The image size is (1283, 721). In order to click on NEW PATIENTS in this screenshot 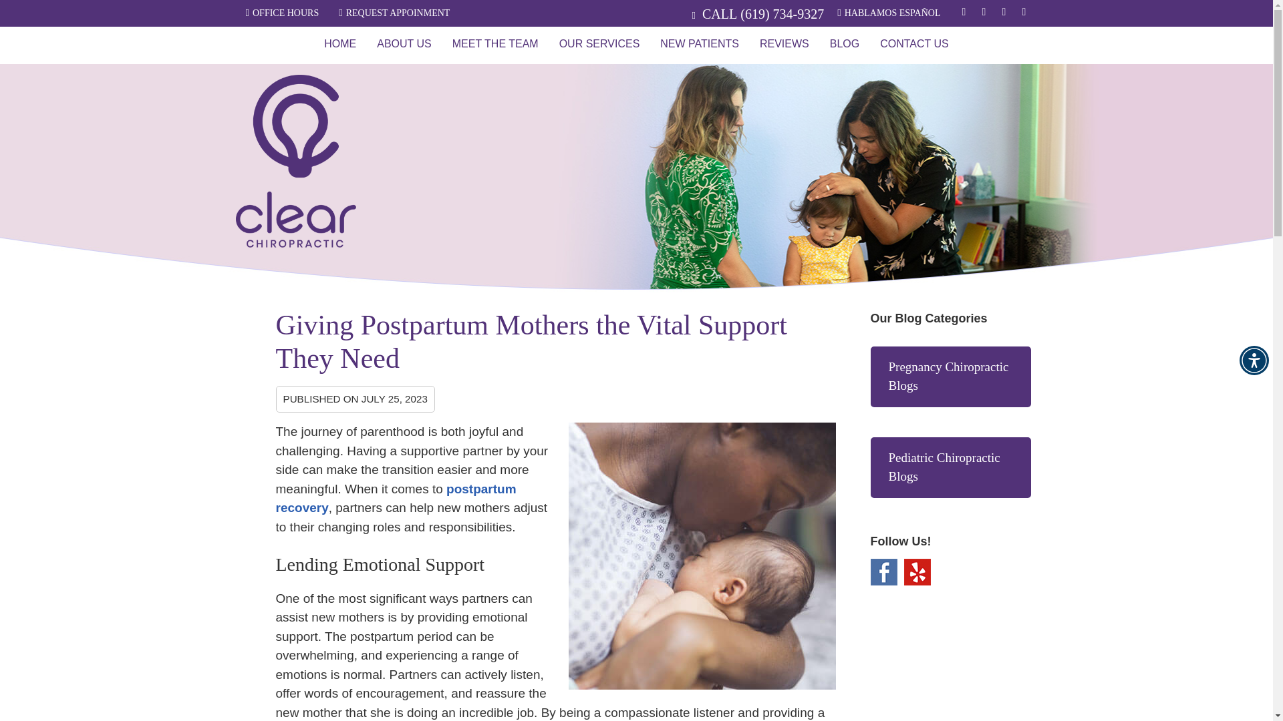, I will do `click(700, 43)`.